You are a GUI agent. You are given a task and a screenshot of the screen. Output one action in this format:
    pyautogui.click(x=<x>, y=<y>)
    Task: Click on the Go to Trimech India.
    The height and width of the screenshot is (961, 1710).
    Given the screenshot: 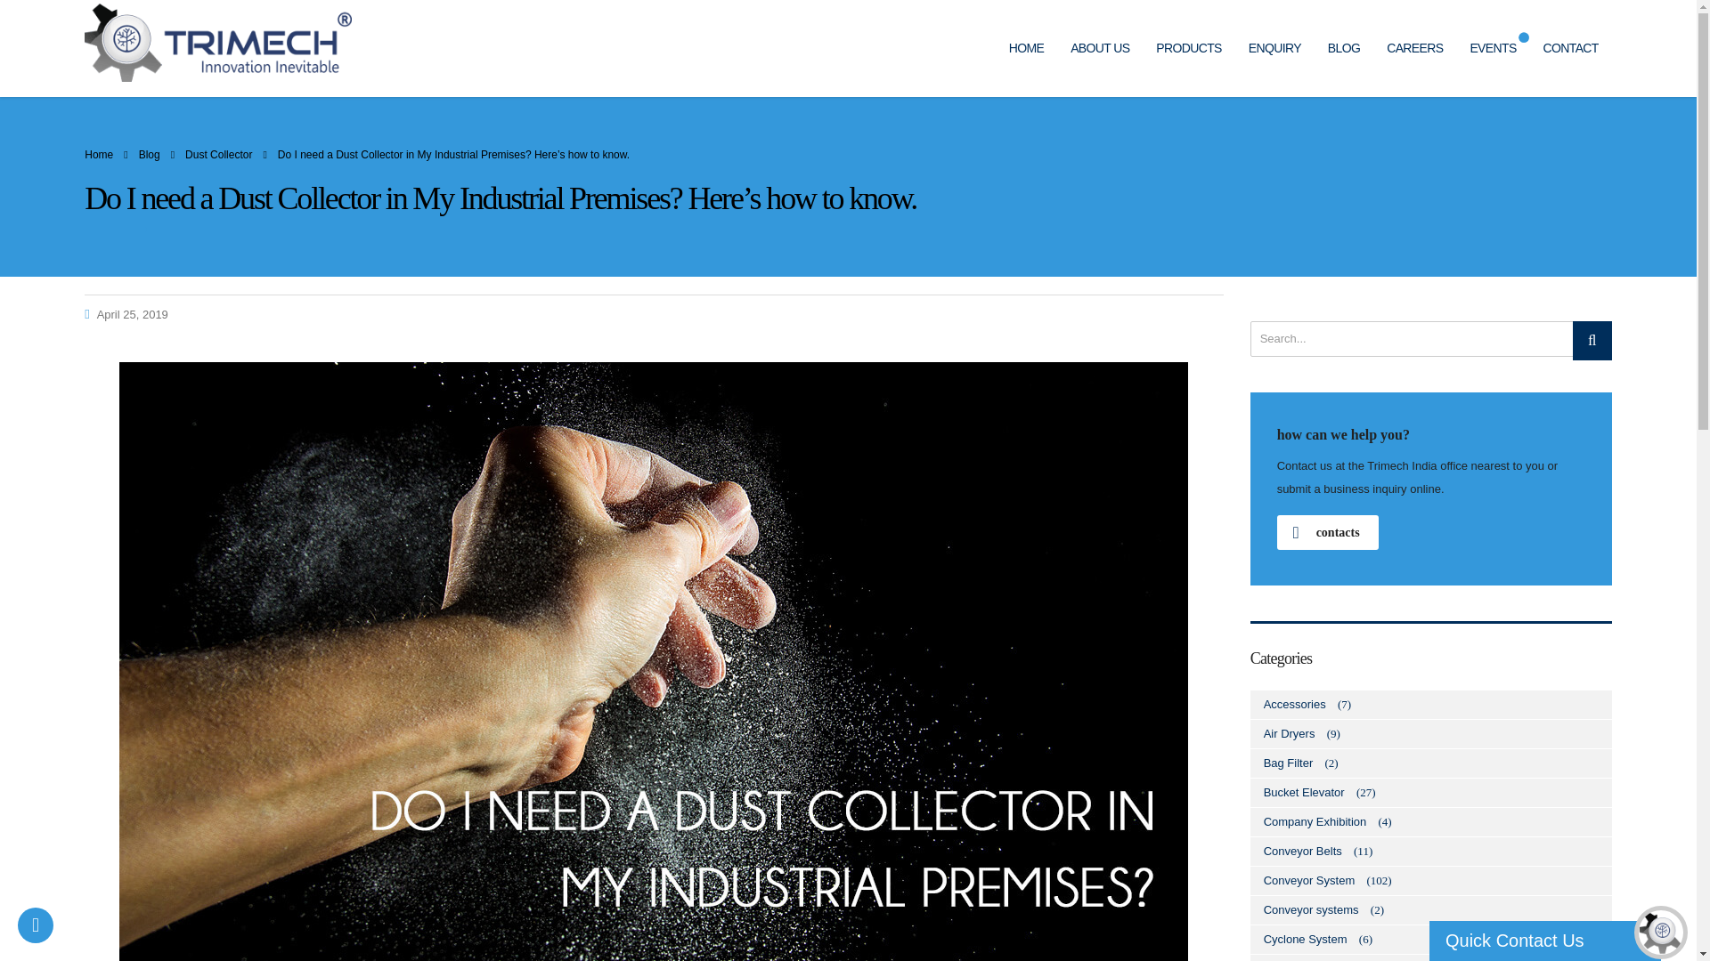 What is the action you would take?
    pyautogui.click(x=98, y=155)
    